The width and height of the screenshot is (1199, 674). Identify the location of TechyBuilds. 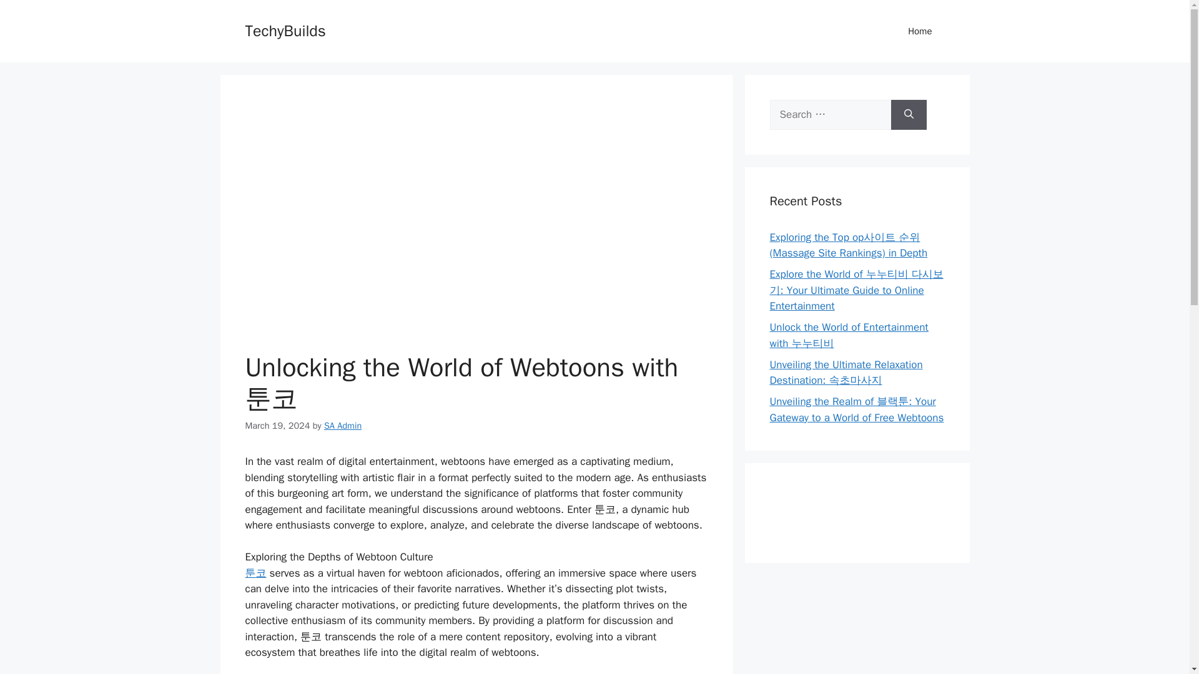
(285, 30).